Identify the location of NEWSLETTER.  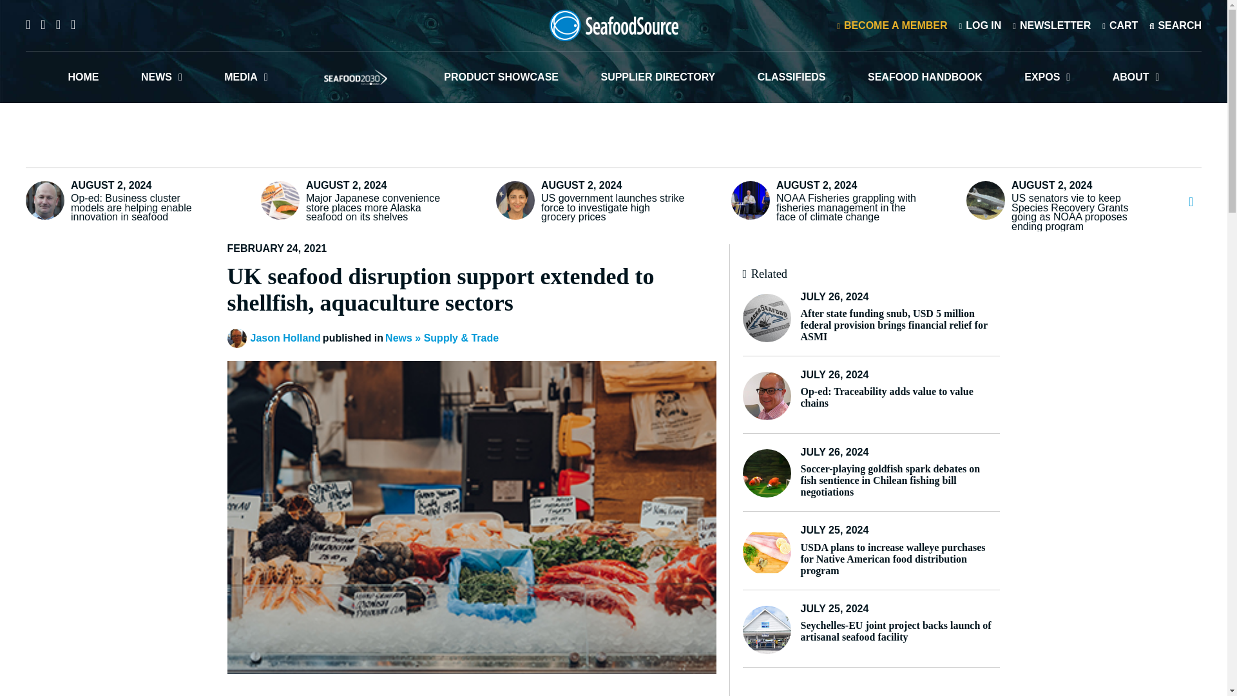
(1051, 24).